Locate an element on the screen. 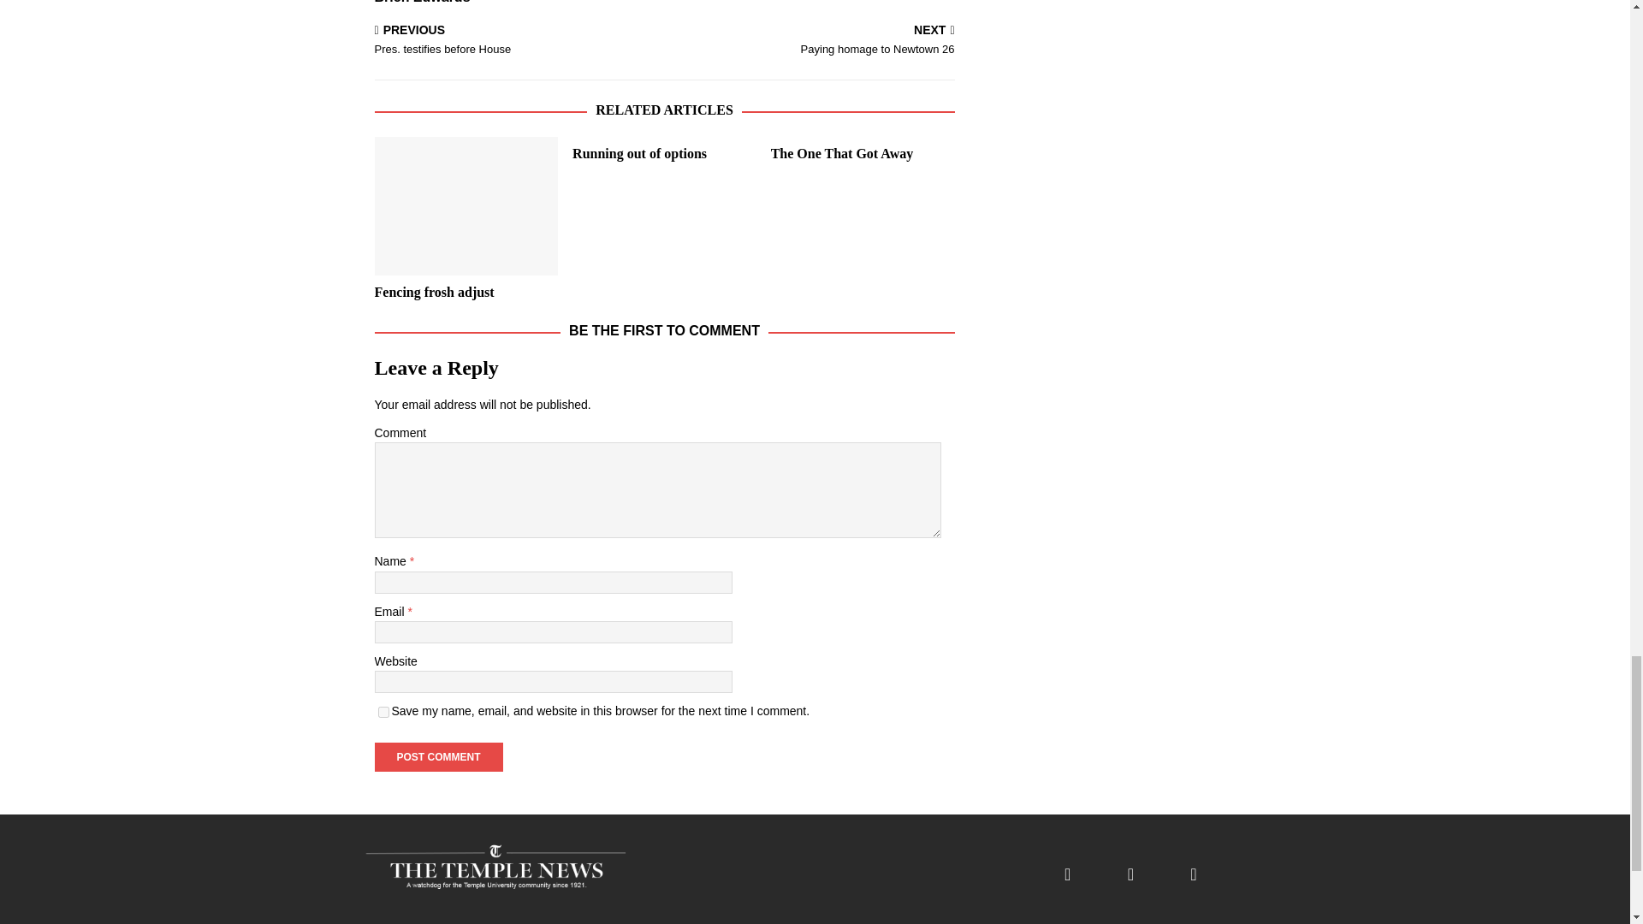  yes is located at coordinates (383, 712).